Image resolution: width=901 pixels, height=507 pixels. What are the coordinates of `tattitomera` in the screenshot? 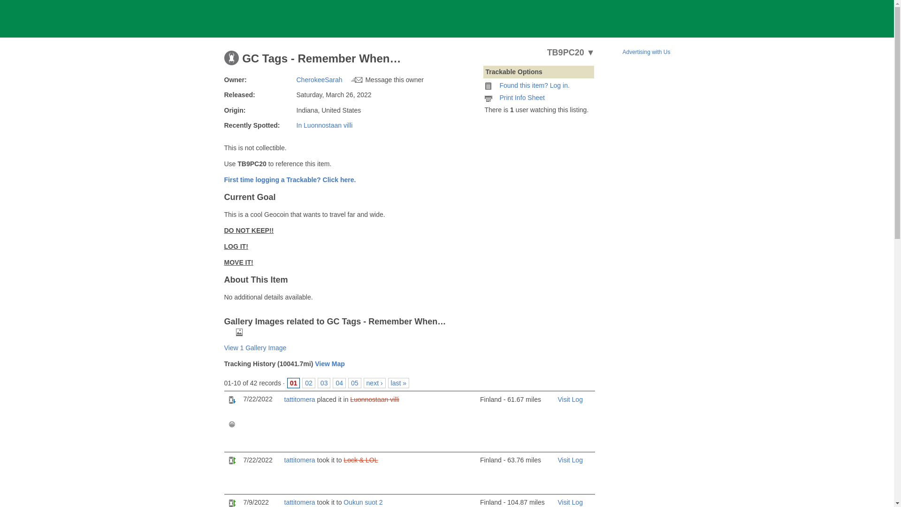 It's located at (300, 460).